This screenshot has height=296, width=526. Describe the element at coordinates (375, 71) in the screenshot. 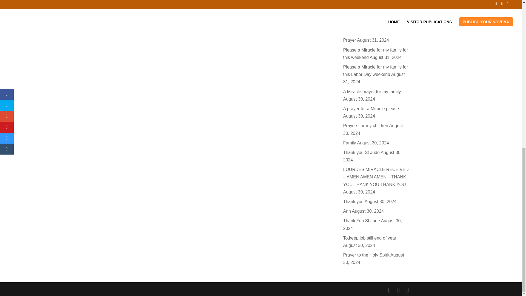

I see `Please a Miracle for my family for this Labor Day weekend` at that location.